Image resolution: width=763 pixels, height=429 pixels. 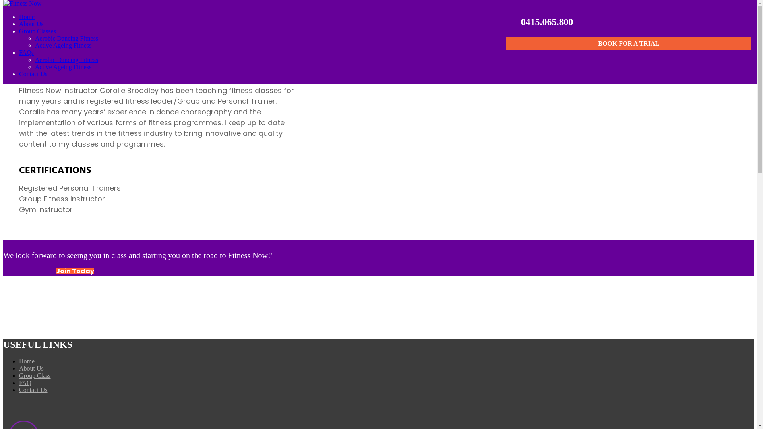 I want to click on Active Ageing Fitness, so click(x=63, y=67).